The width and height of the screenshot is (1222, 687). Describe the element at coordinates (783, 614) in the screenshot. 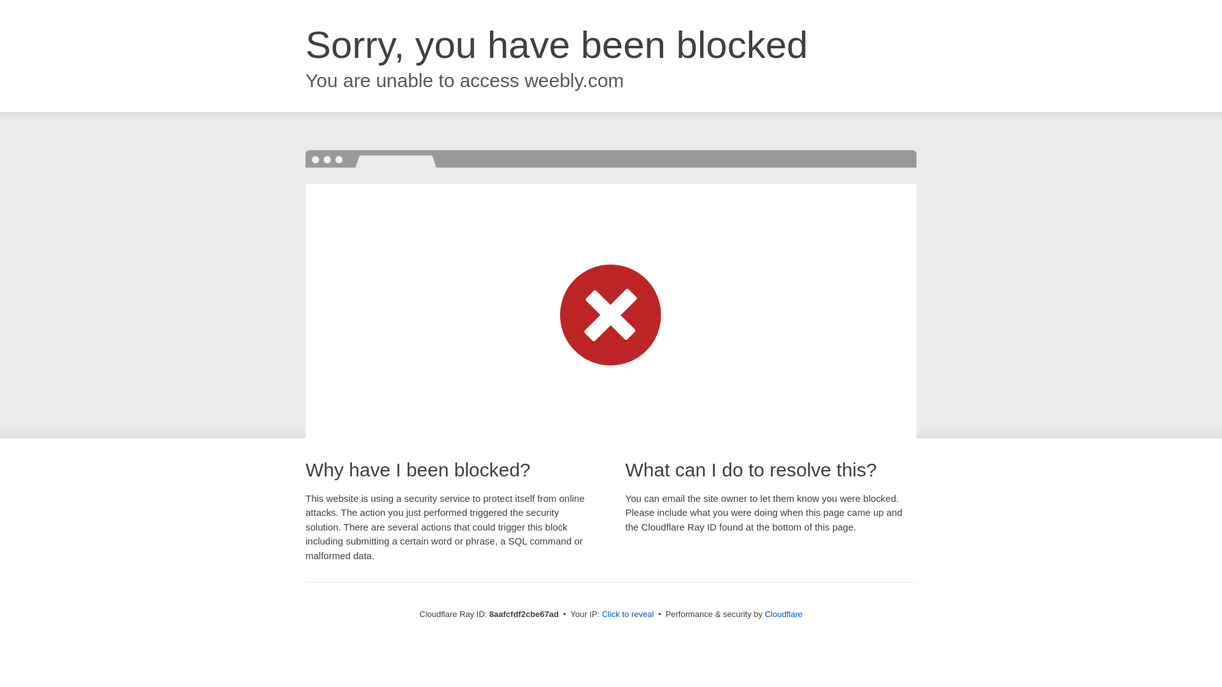

I see `Cloudflare` at that location.